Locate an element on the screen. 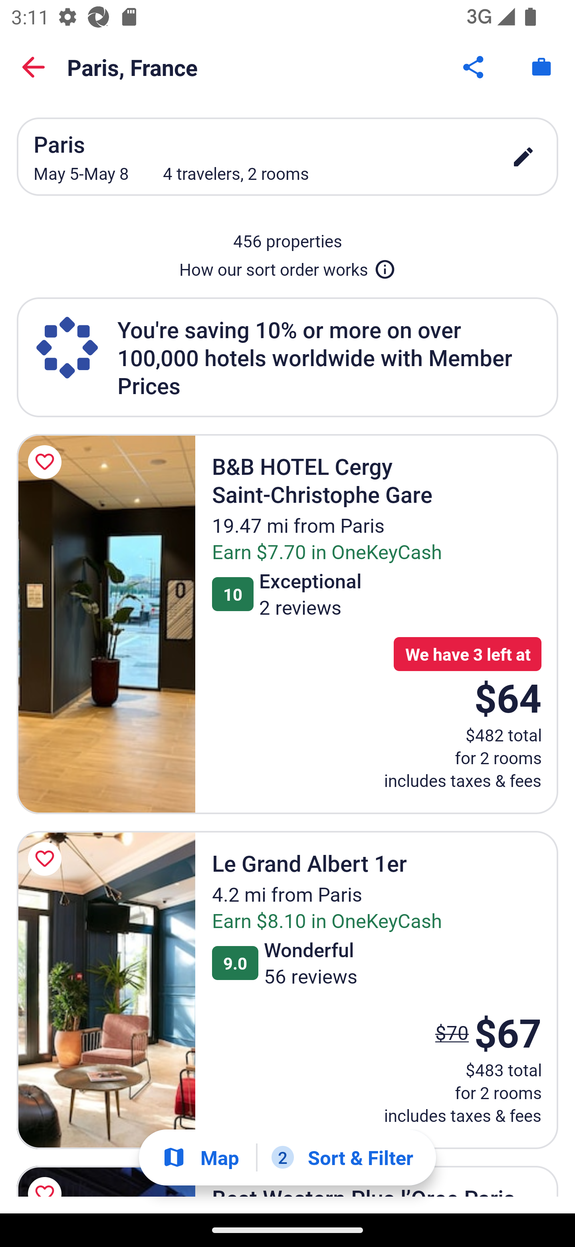 Image resolution: width=575 pixels, height=1247 pixels. Show map Map Show map Button is located at coordinates (200, 1157).